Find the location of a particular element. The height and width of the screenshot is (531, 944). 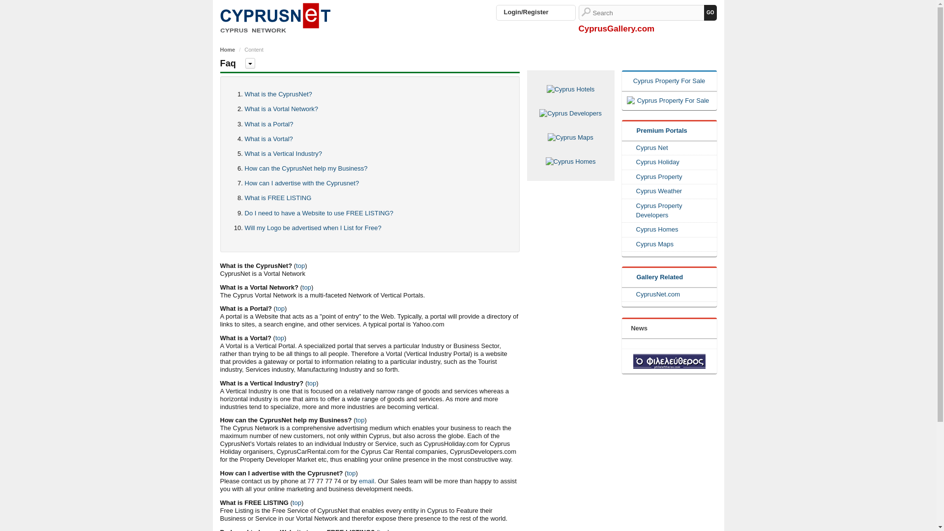

Cyprus Holiday is located at coordinates (671, 162).